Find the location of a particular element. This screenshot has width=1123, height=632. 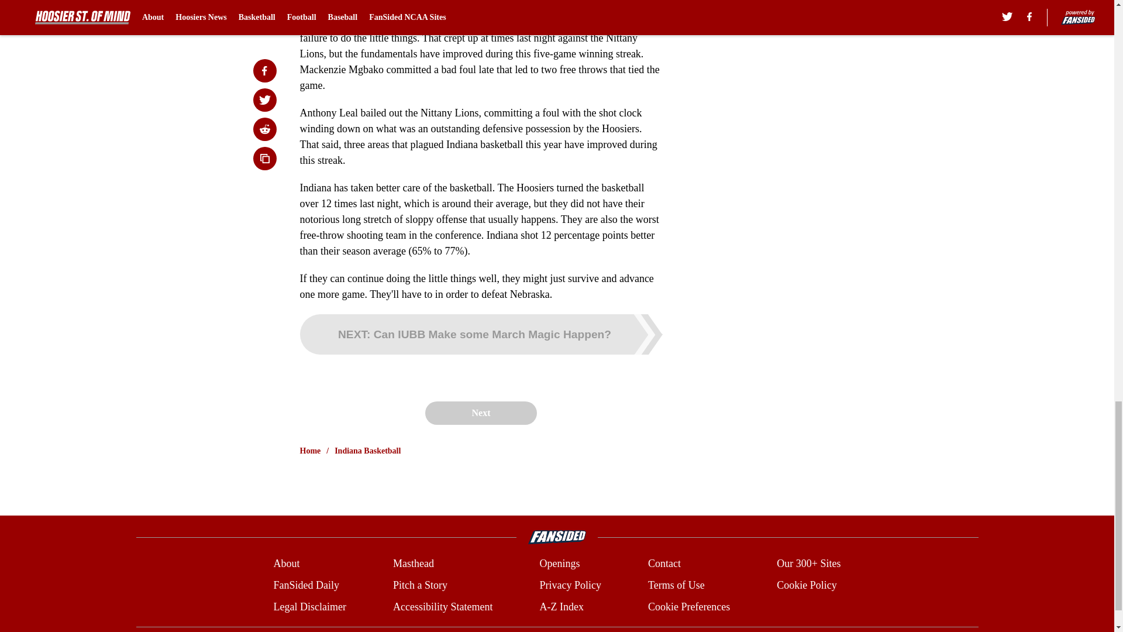

Next is located at coordinates (480, 413).